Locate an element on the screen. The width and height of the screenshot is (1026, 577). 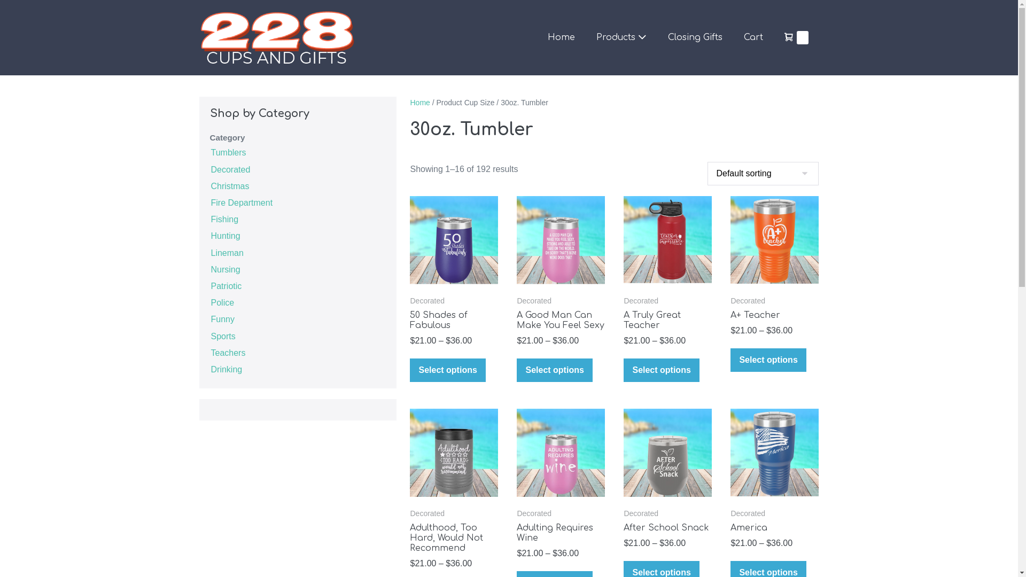
Fishing is located at coordinates (224, 219).